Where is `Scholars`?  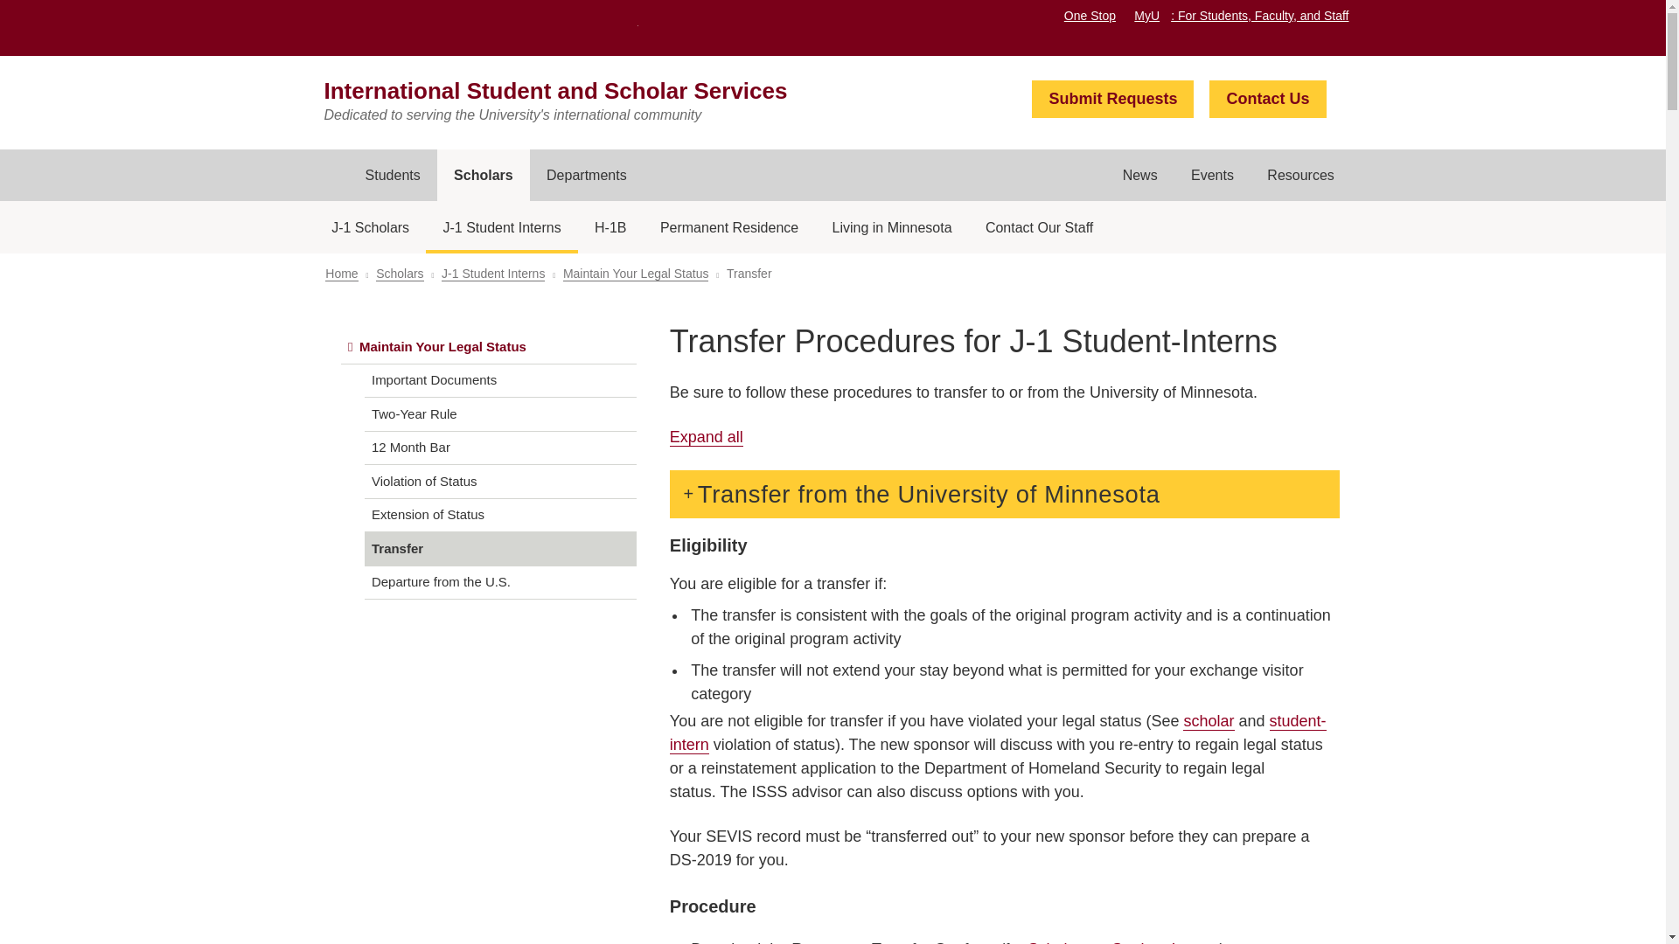
Scholars is located at coordinates (483, 175).